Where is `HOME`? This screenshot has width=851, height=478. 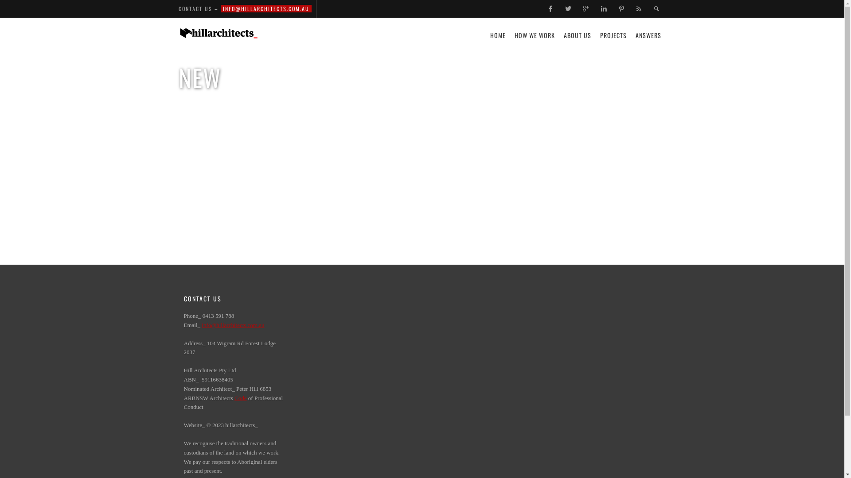 HOME is located at coordinates (498, 35).